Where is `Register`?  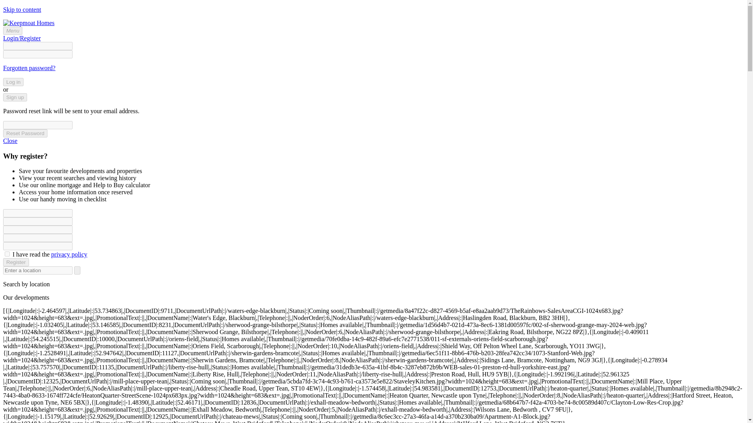
Register is located at coordinates (16, 262).